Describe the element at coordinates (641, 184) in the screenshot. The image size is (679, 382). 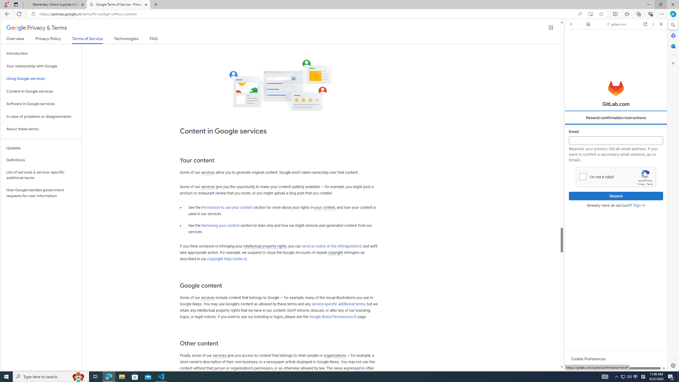
I see `Privacy` at that location.